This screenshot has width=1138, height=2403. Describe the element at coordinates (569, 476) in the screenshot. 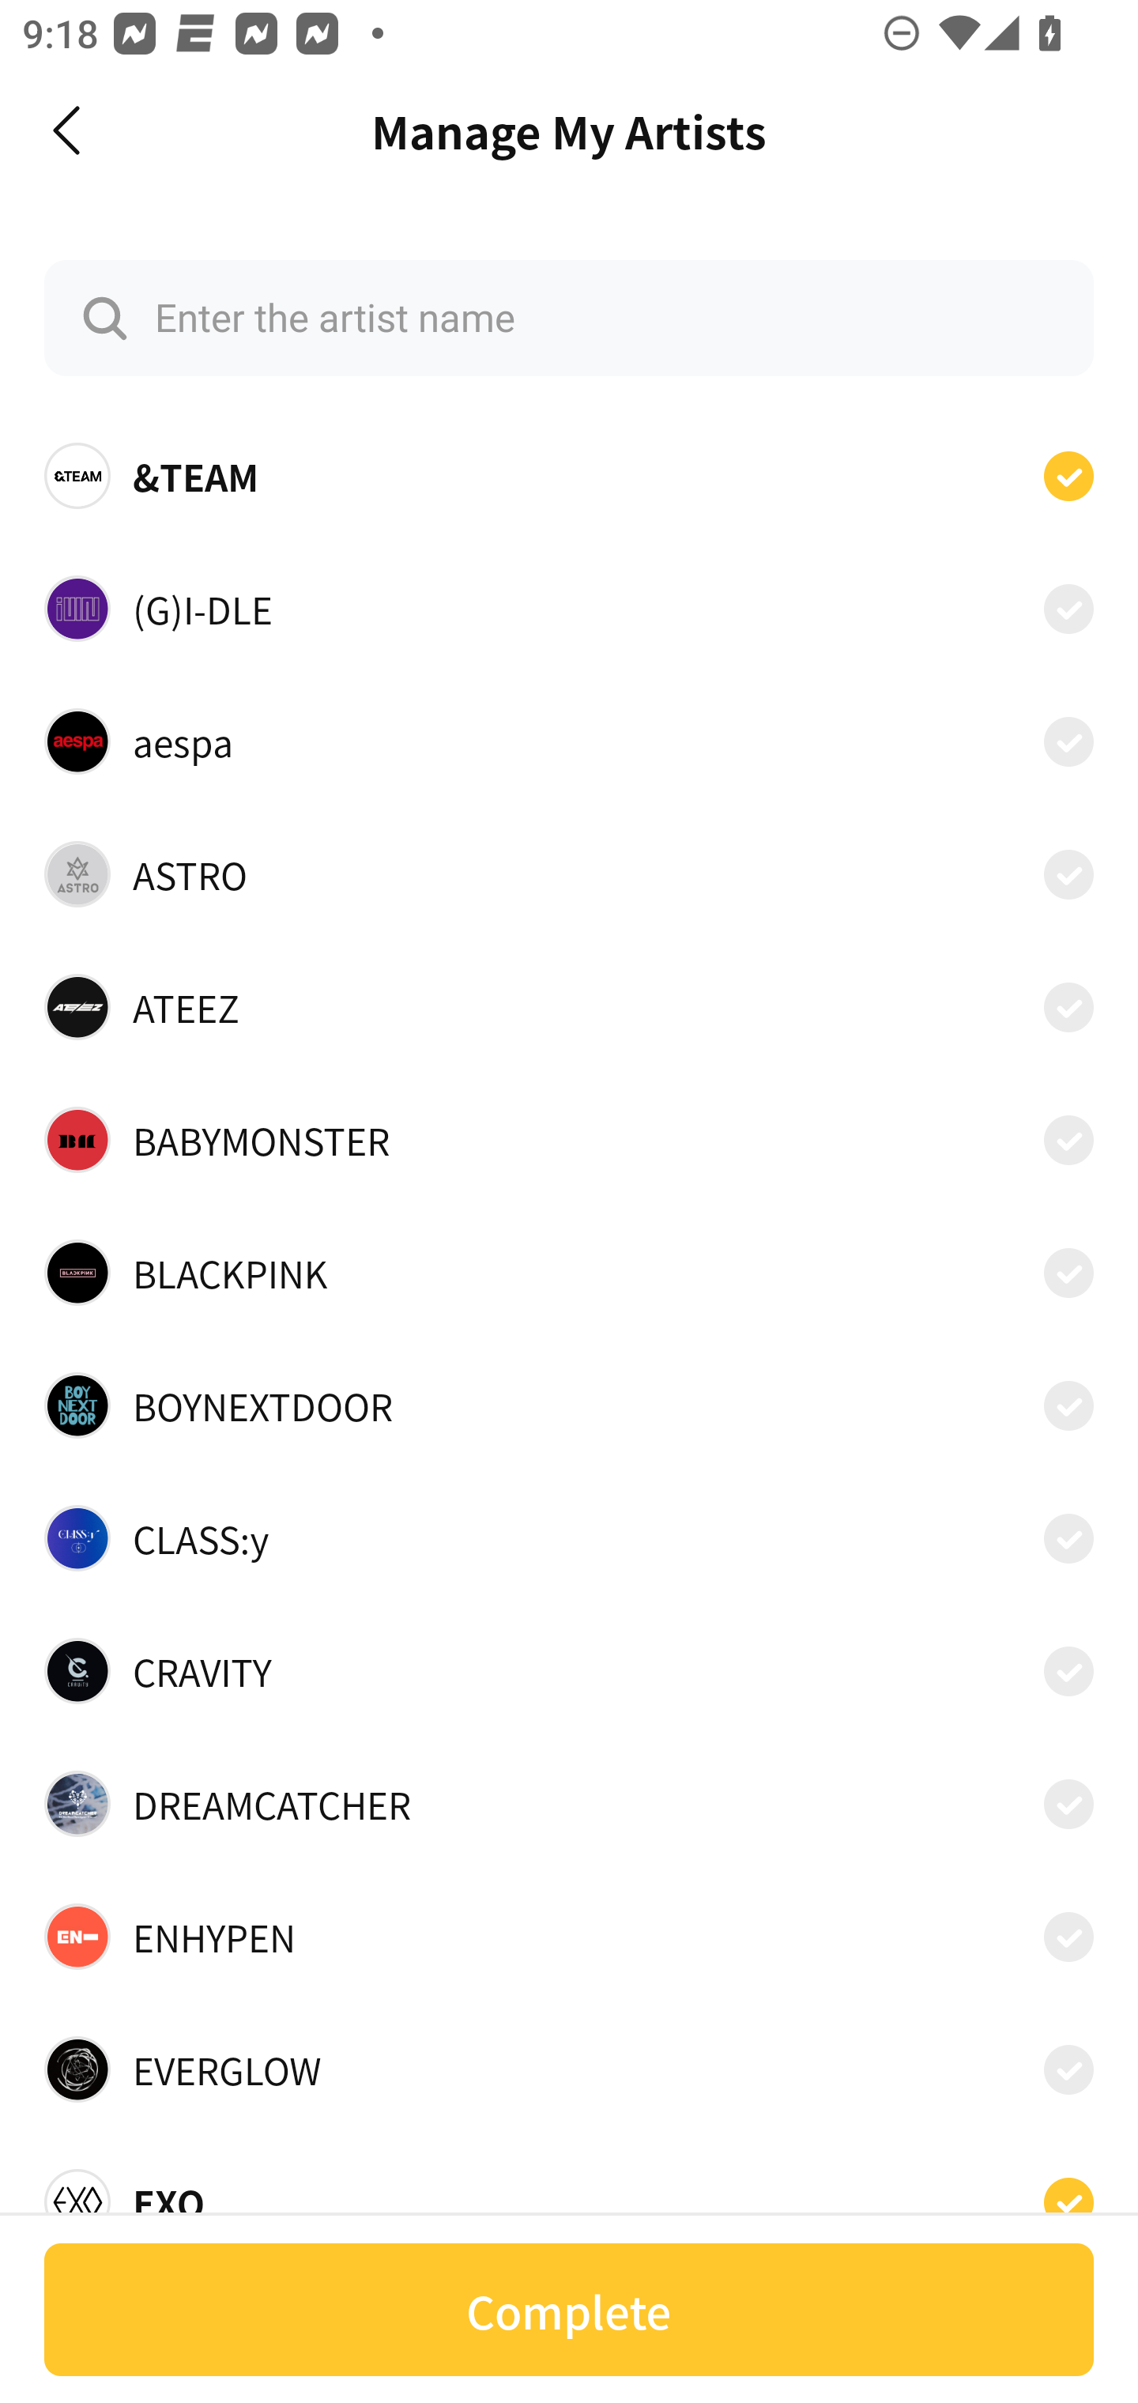

I see `&TEAM` at that location.